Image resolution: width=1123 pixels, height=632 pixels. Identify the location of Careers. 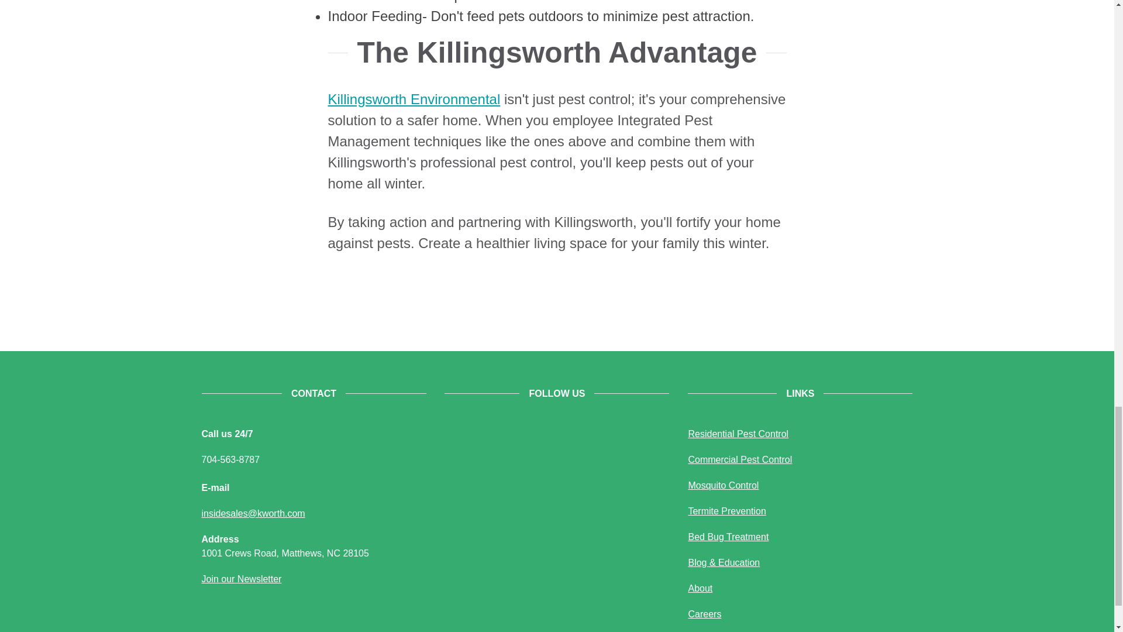
(704, 614).